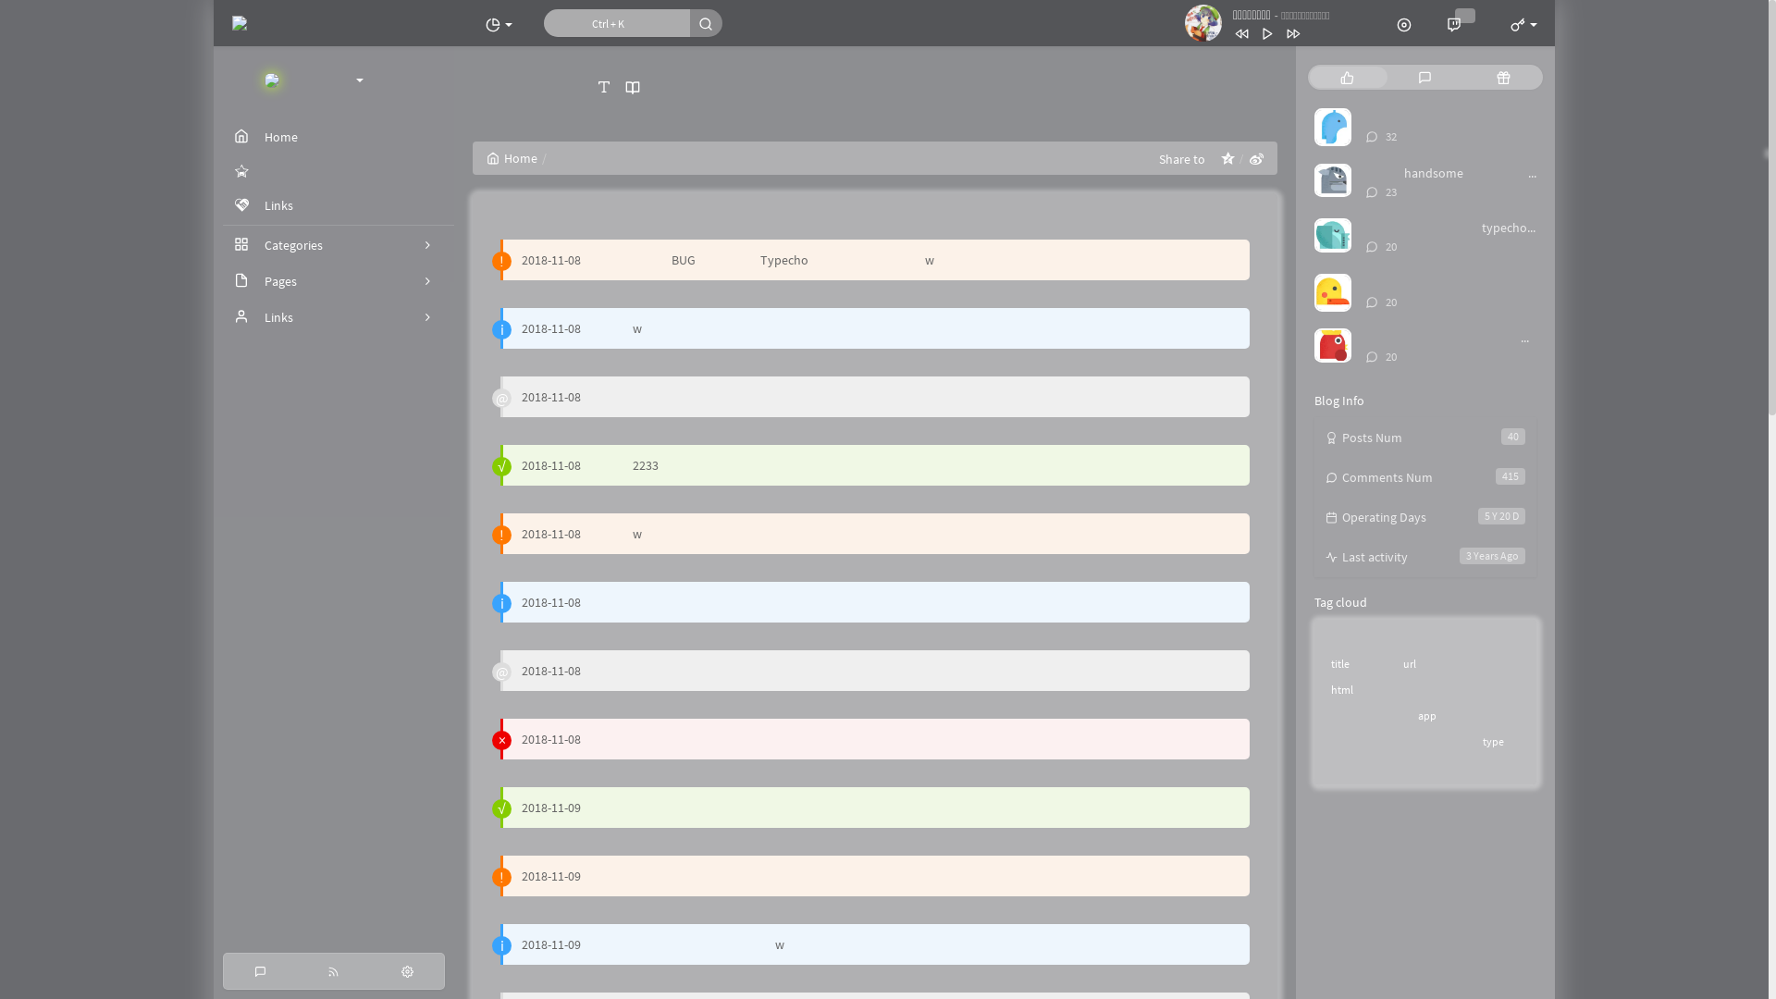  I want to click on Latest comments, so click(1426, 78).